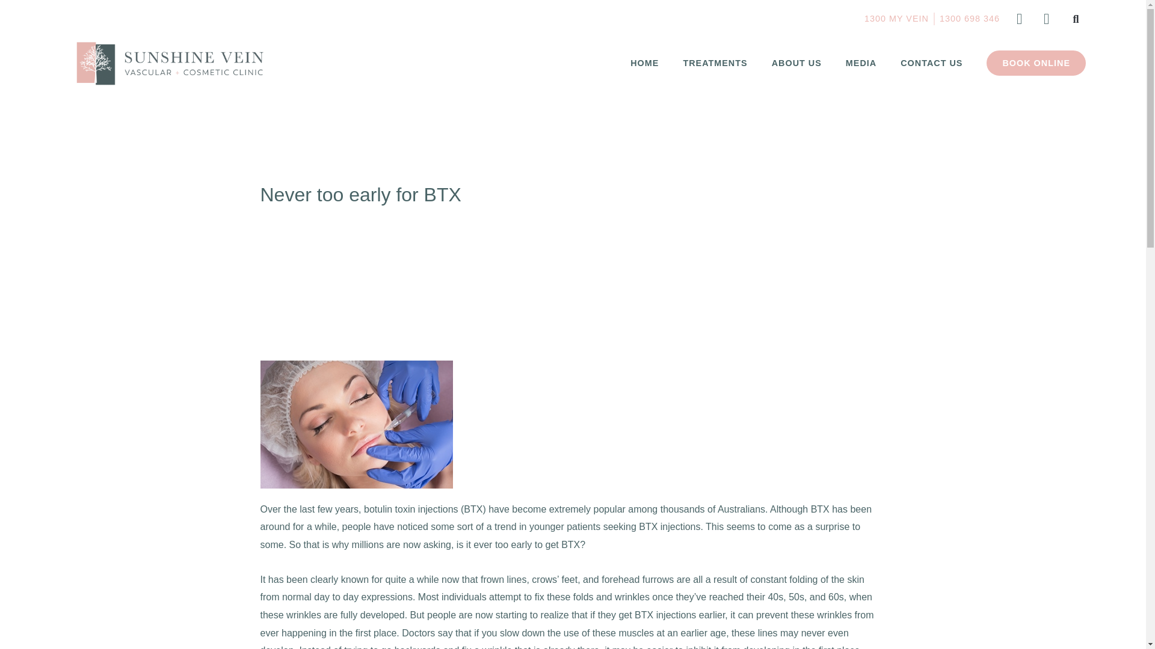 The width and height of the screenshot is (1155, 649). Describe the element at coordinates (896, 19) in the screenshot. I see `1300 MY VEIN` at that location.